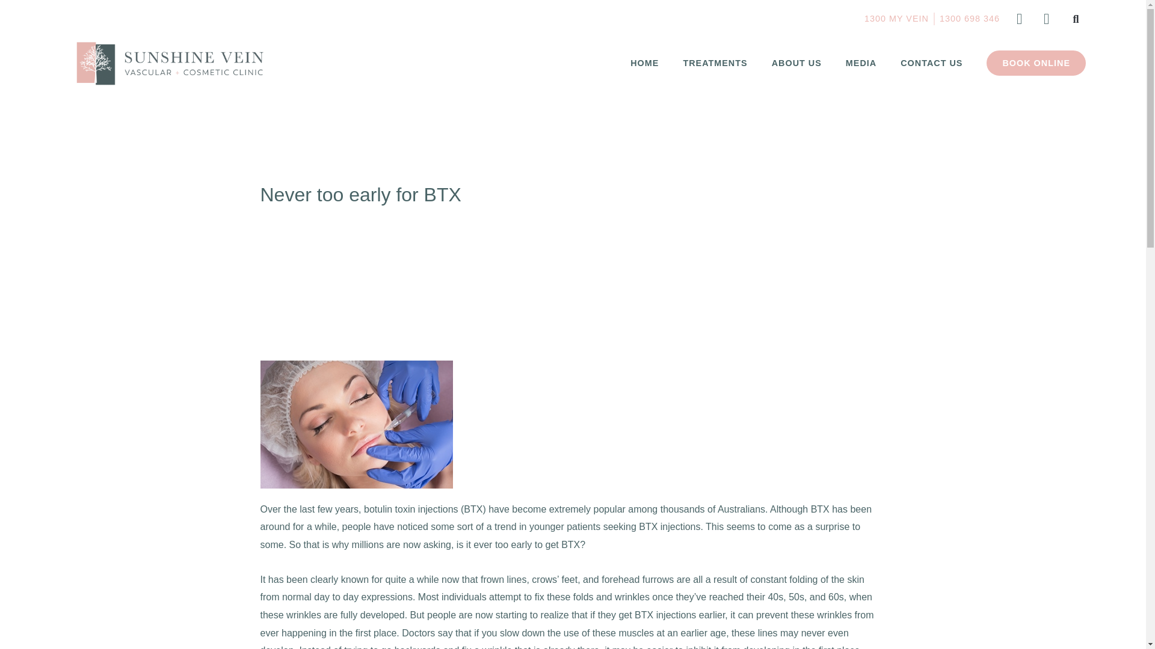 The width and height of the screenshot is (1155, 649). Describe the element at coordinates (896, 19) in the screenshot. I see `1300 MY VEIN` at that location.